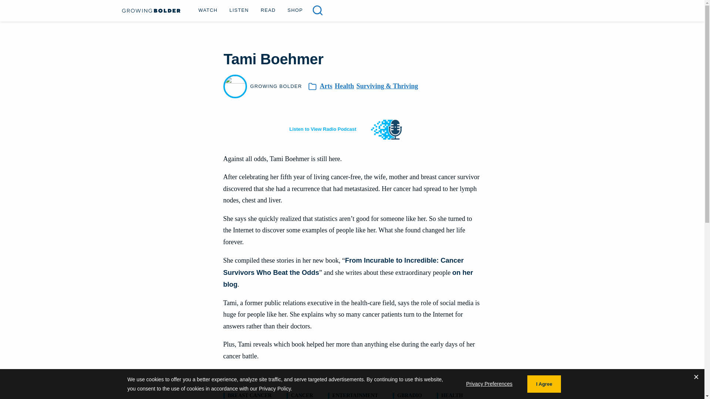 The height and width of the screenshot is (399, 710). I want to click on Link to: health, so click(452, 395).